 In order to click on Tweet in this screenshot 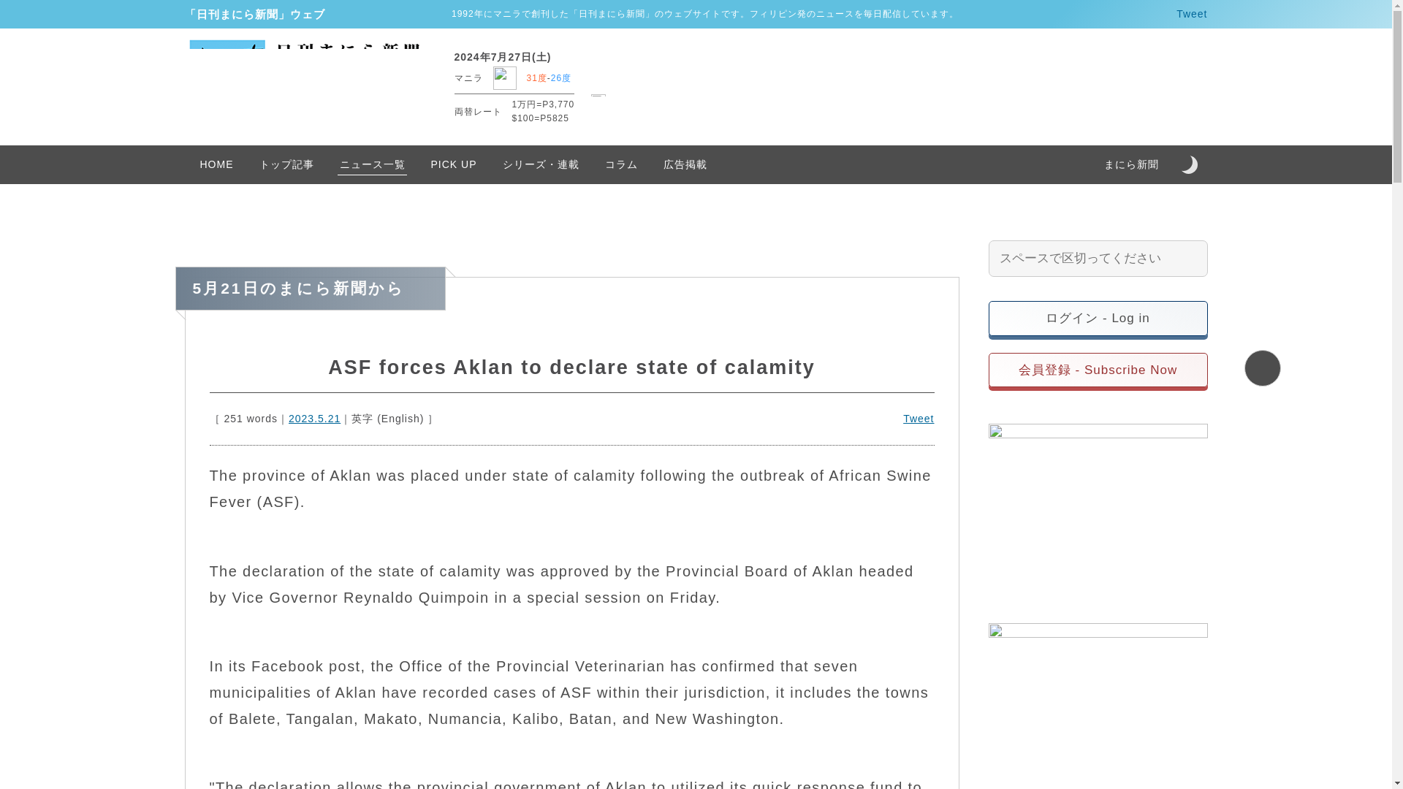, I will do `click(919, 419)`.